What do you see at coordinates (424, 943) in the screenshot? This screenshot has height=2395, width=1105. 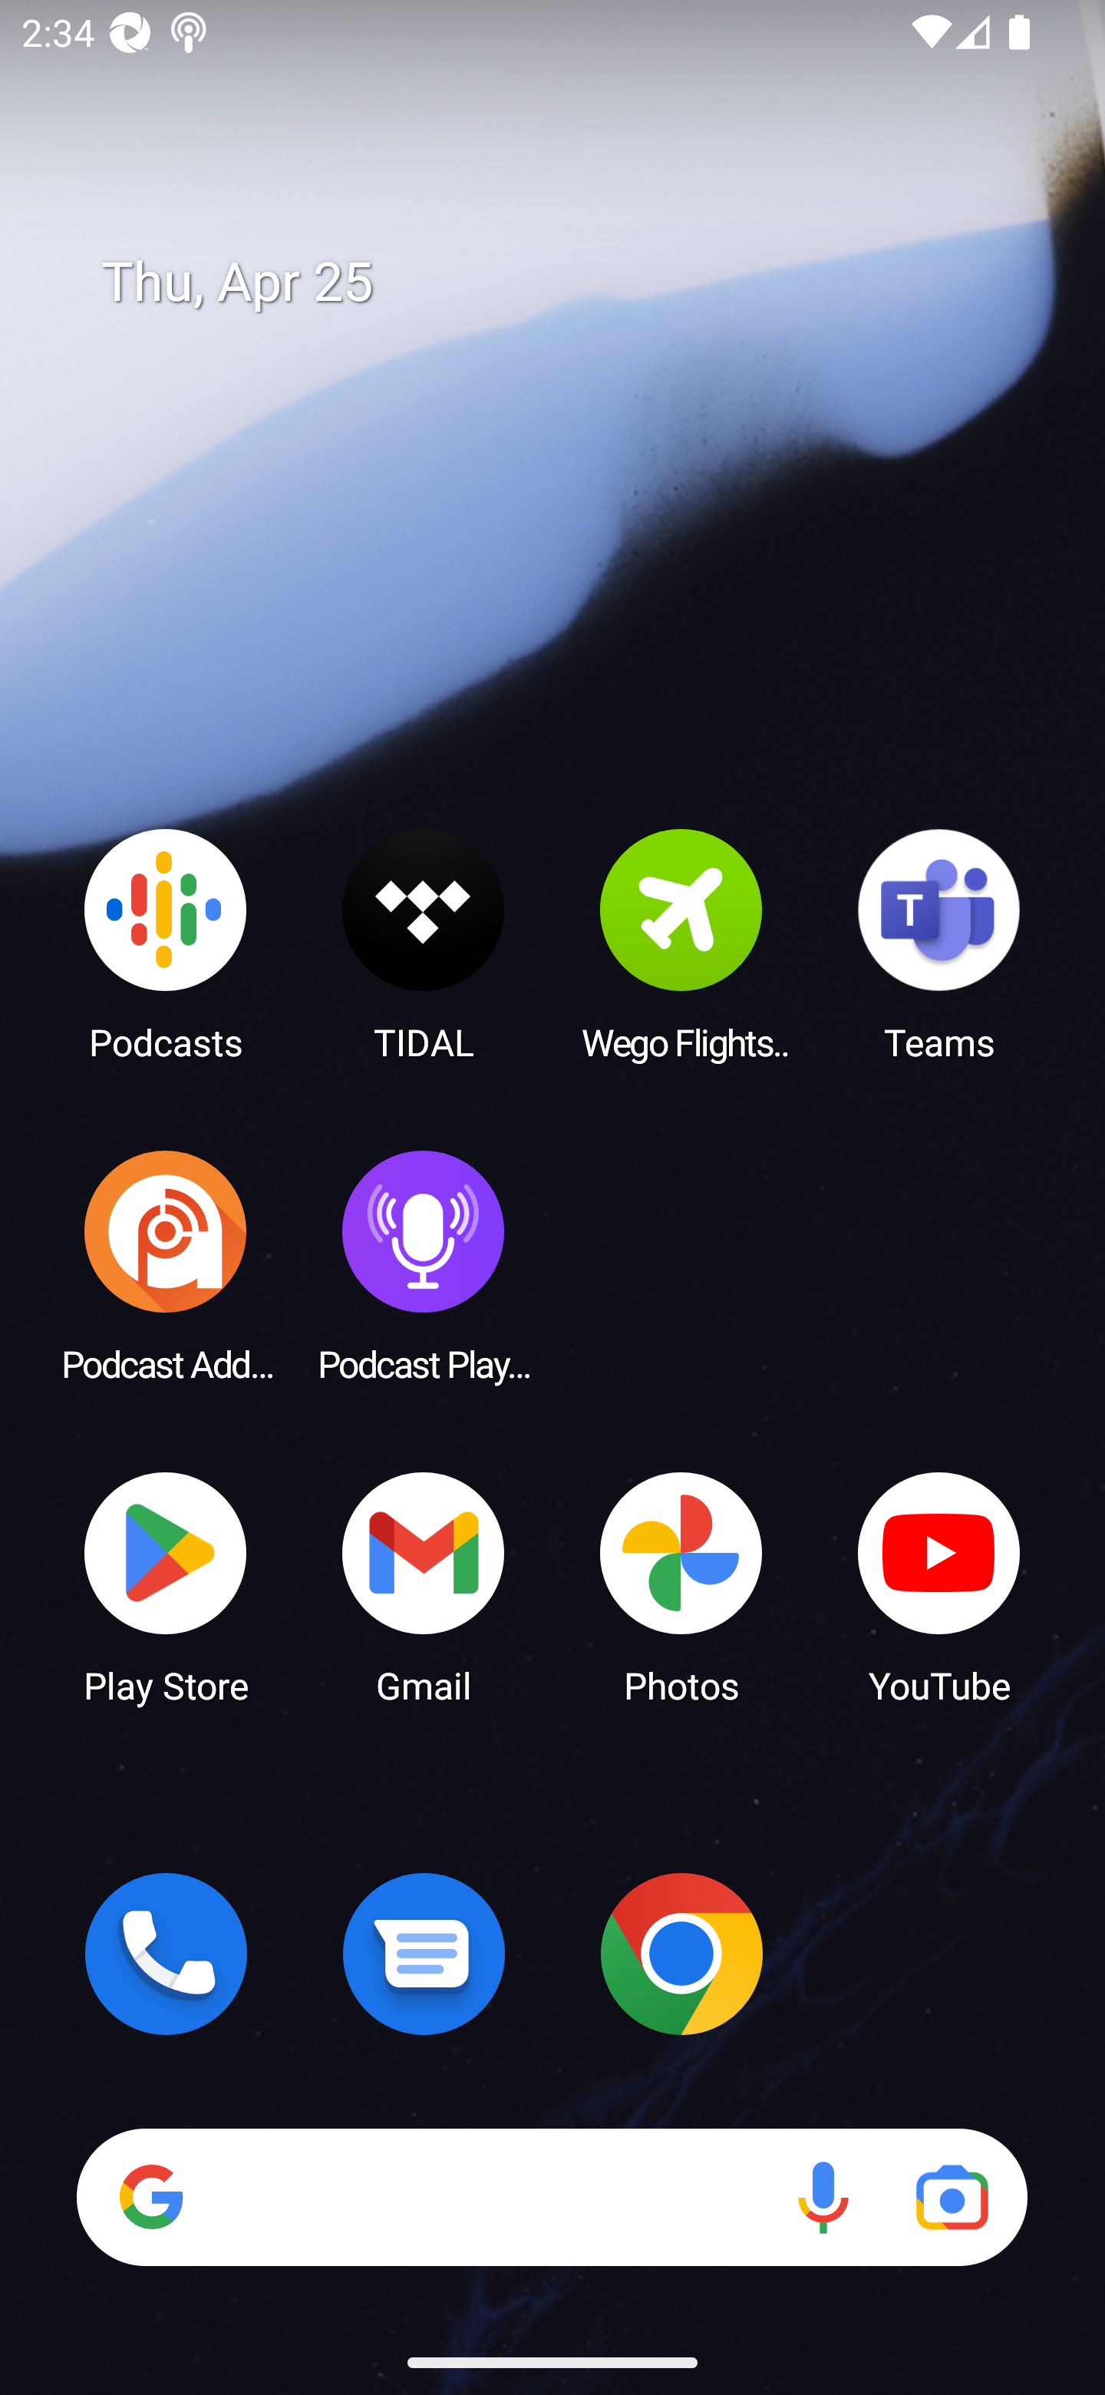 I see `TIDAL` at bounding box center [424, 943].